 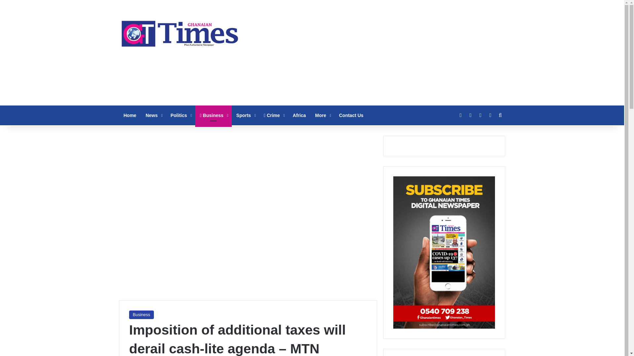 What do you see at coordinates (213, 115) in the screenshot?
I see `Business` at bounding box center [213, 115].